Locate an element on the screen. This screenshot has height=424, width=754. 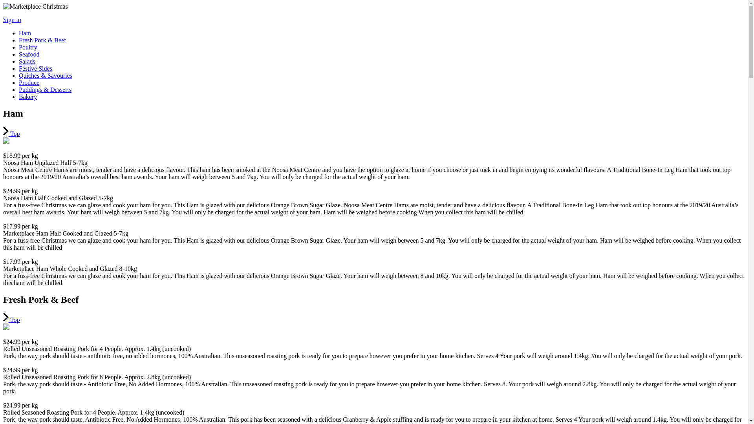
Top is located at coordinates (11, 133).